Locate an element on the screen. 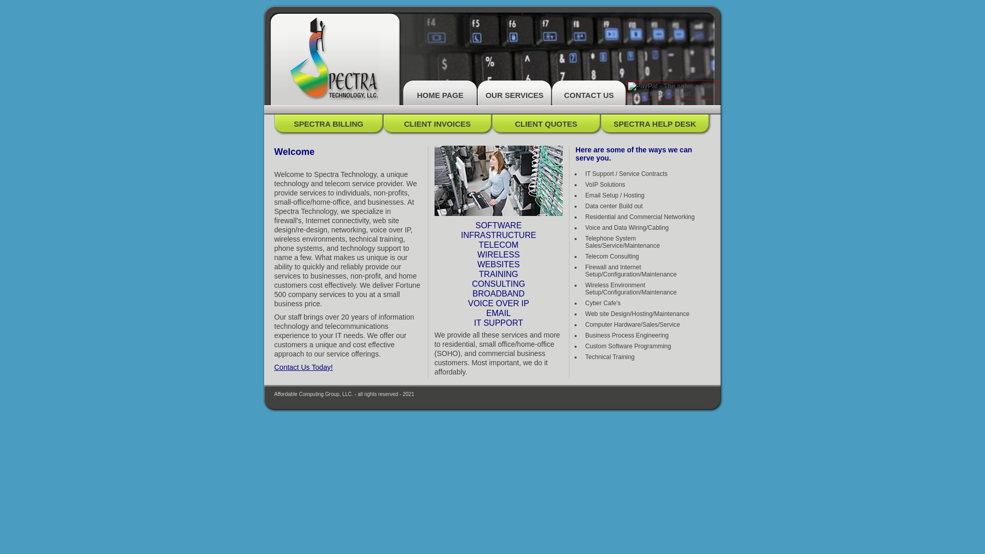  HOME PAGE is located at coordinates (440, 92).